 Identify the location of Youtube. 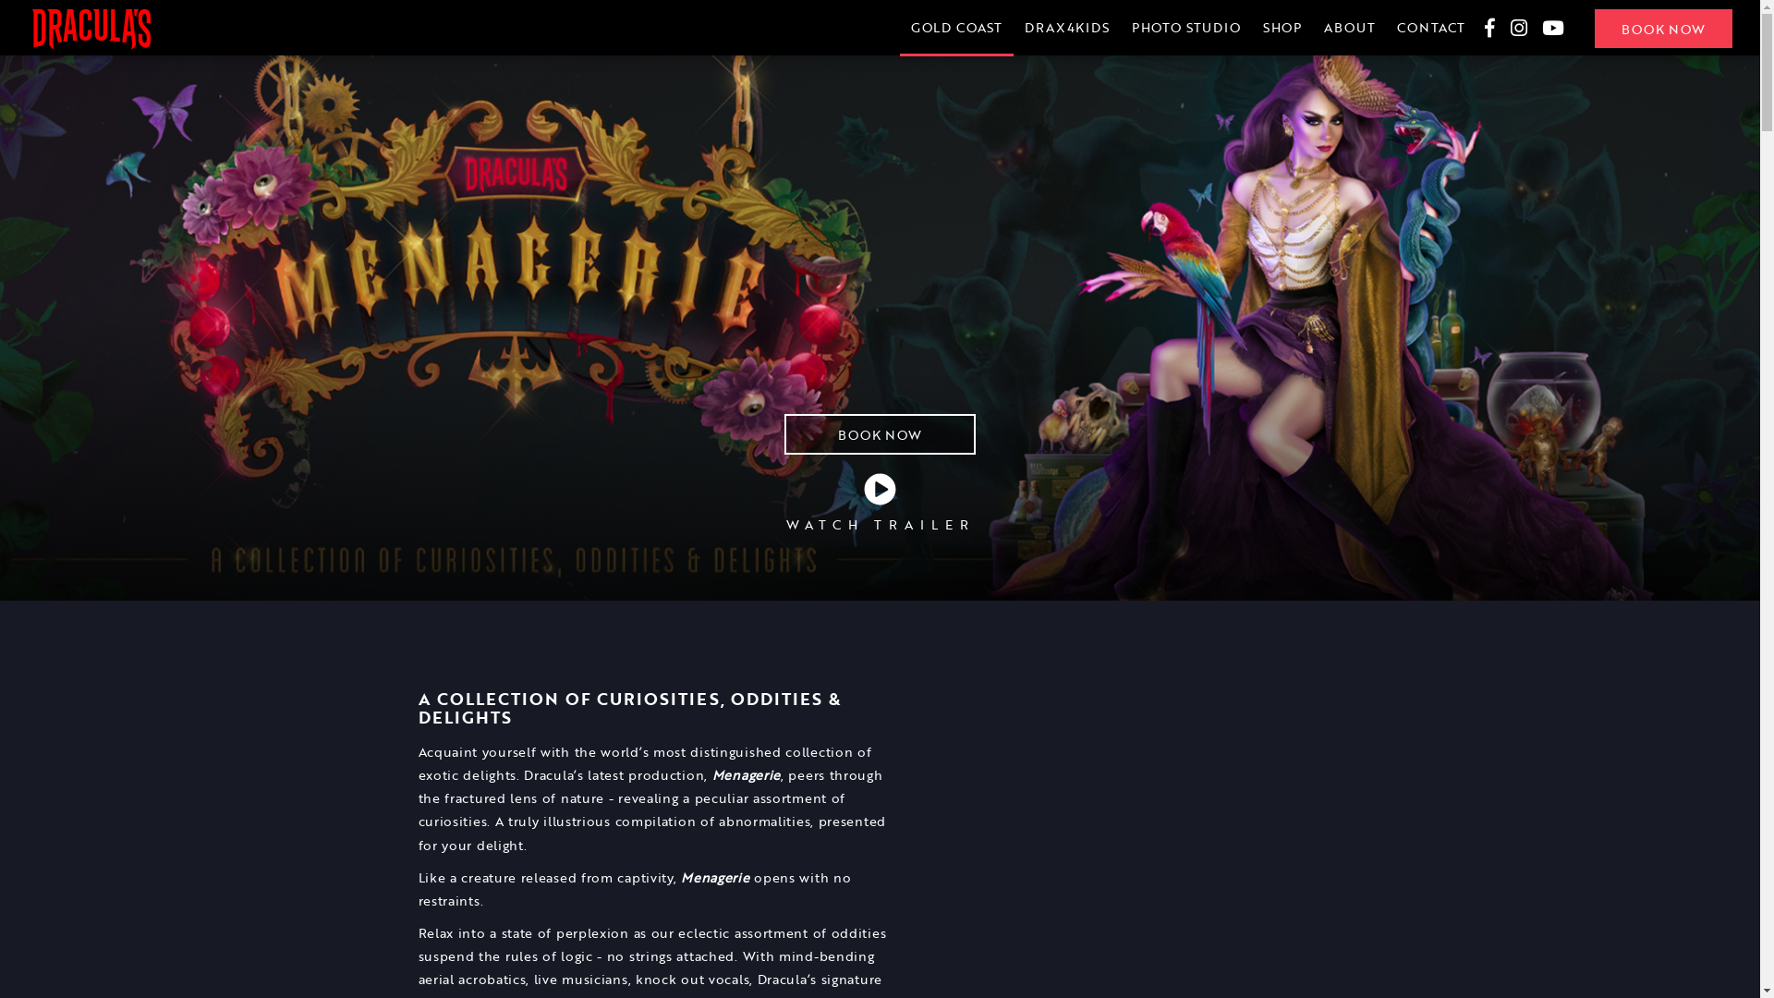
(1553, 29).